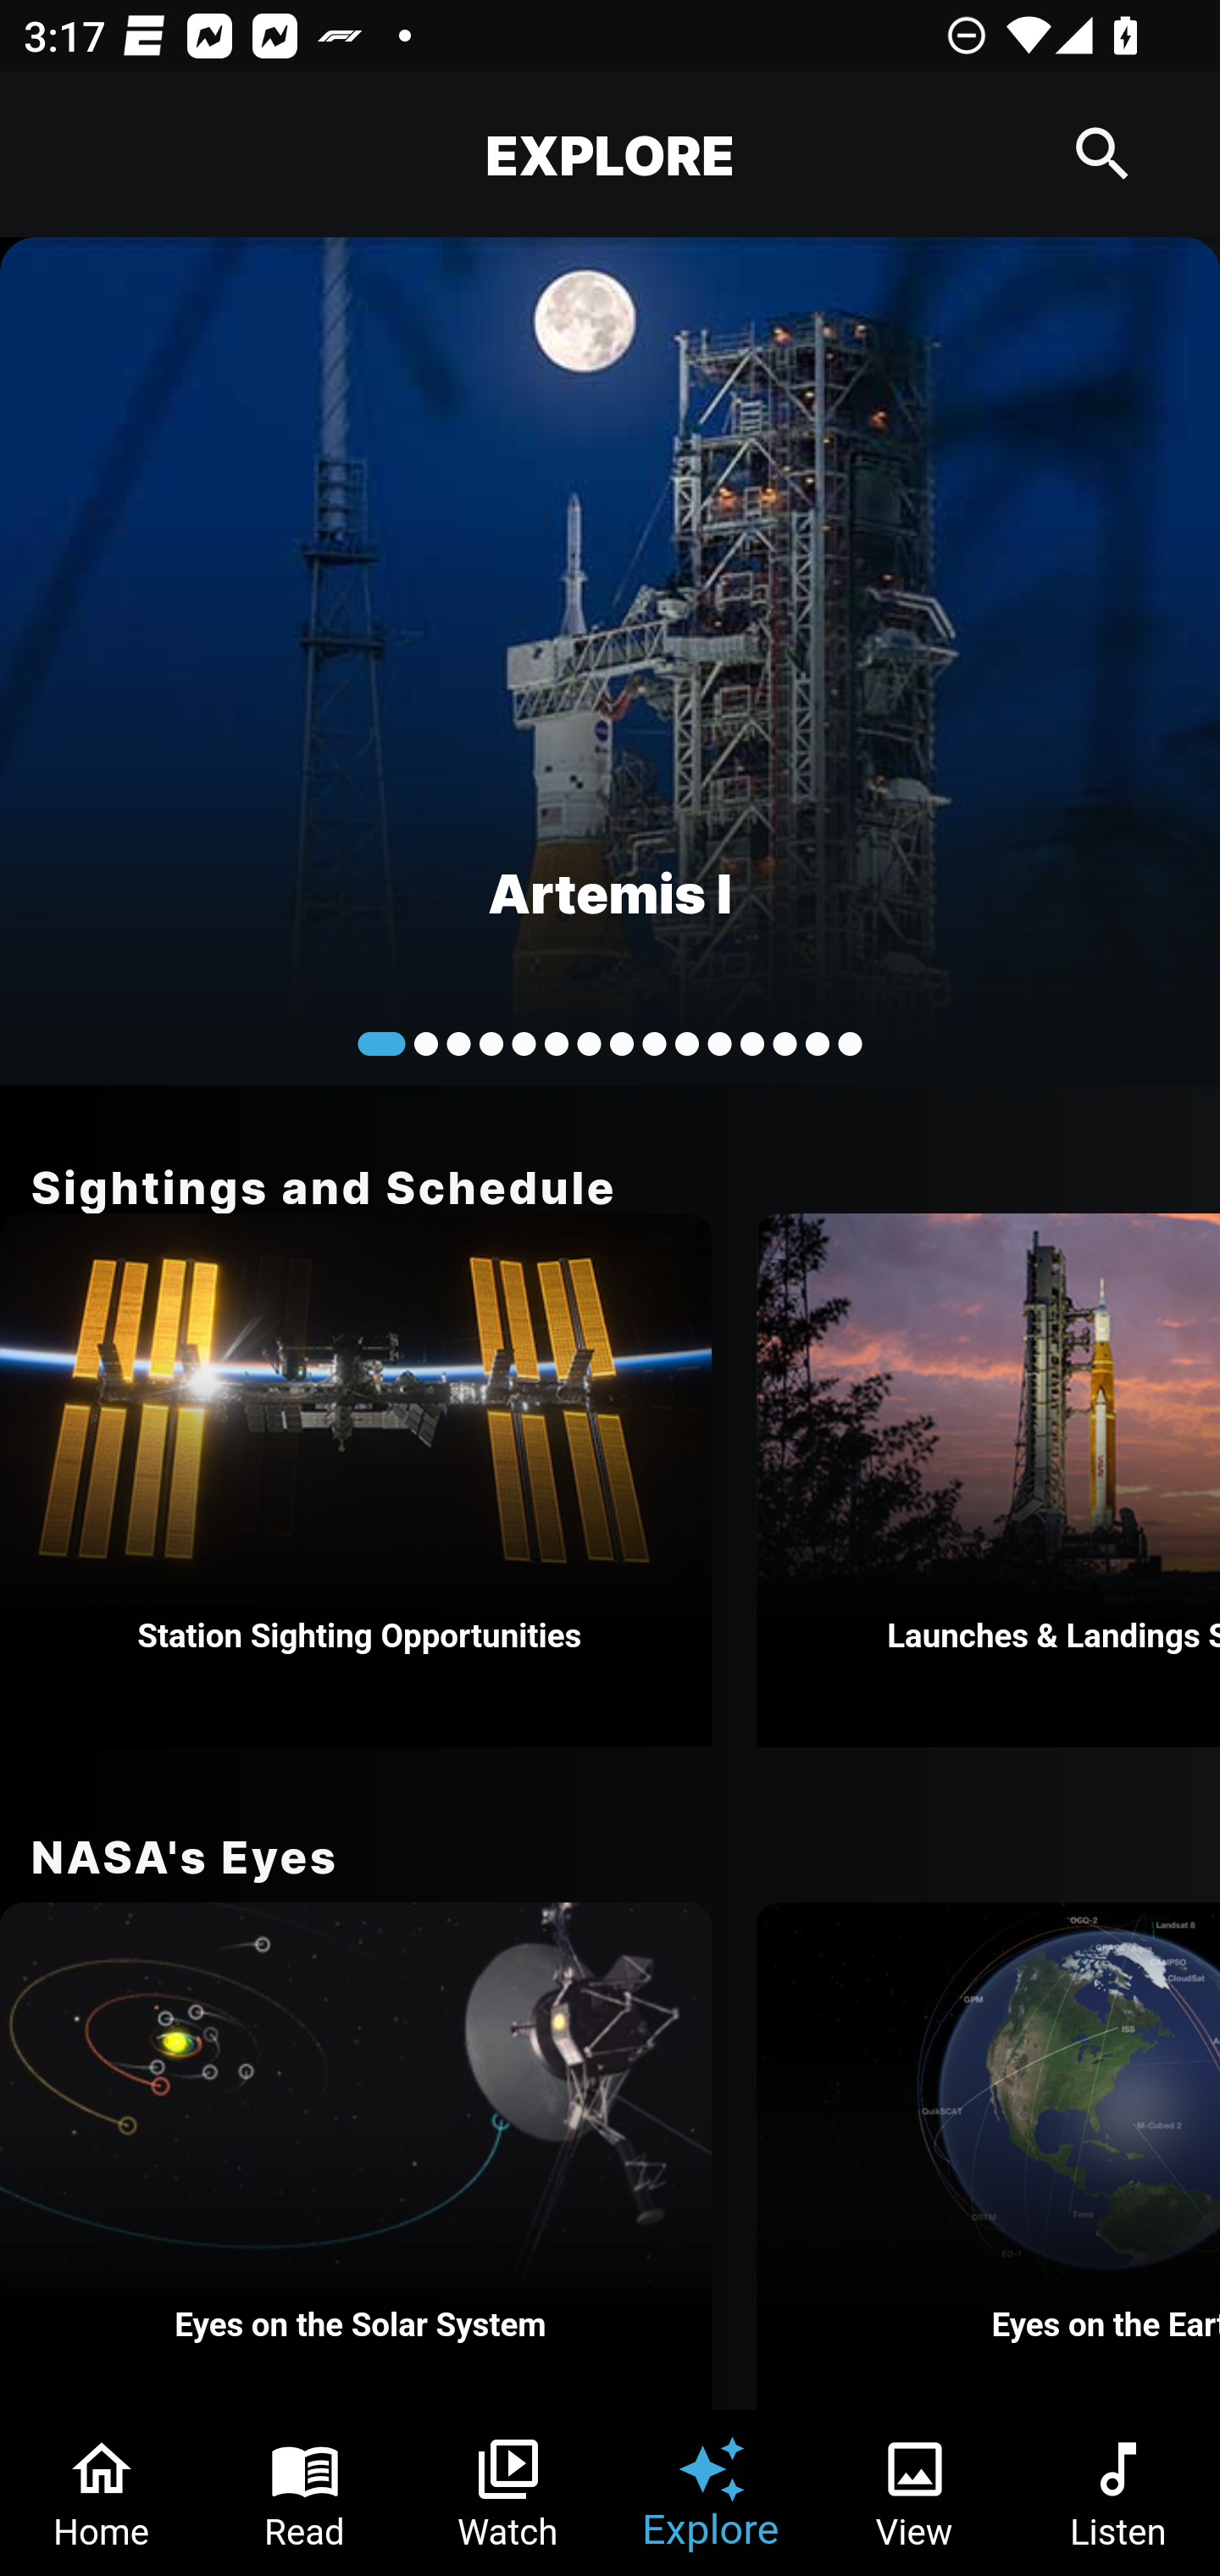  Describe the element at coordinates (988, 1480) in the screenshot. I see `Launches & Landings Schedule` at that location.